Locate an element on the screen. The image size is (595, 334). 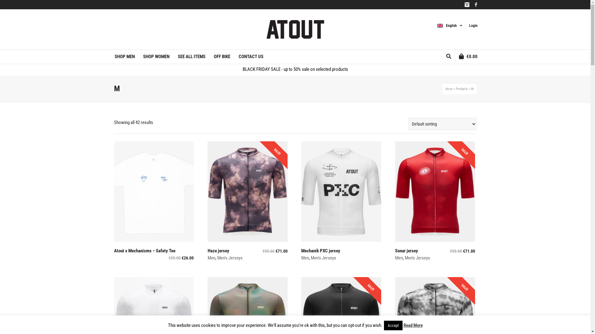
Men is located at coordinates (305, 258).